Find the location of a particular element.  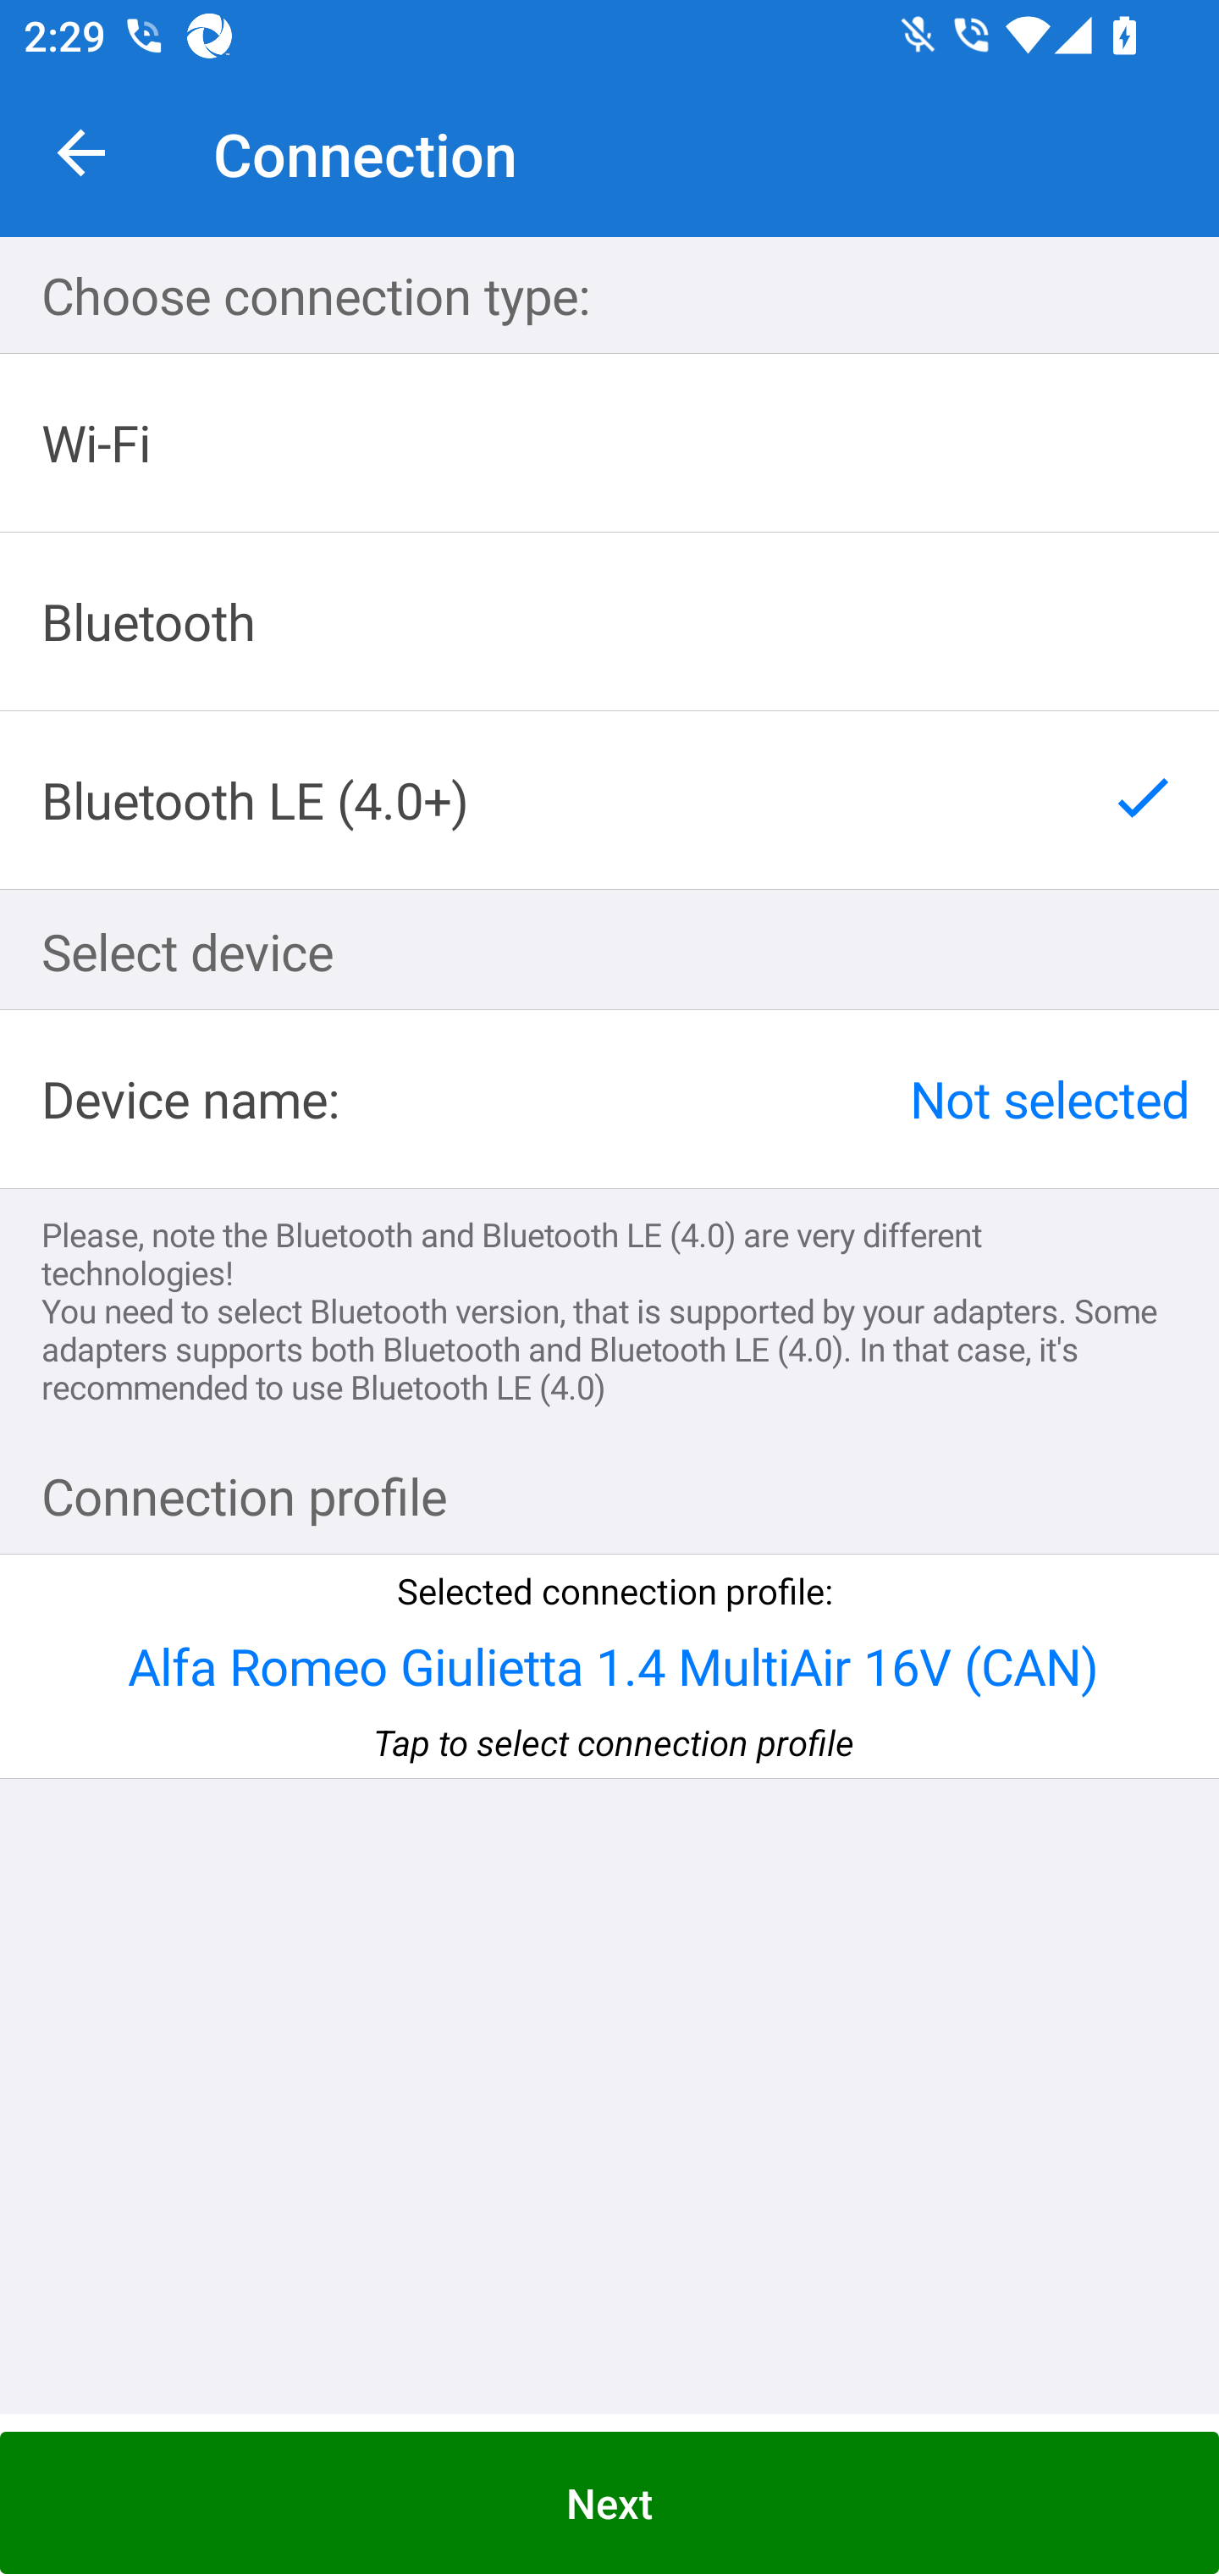

Device name: Not selected is located at coordinates (609, 1099).